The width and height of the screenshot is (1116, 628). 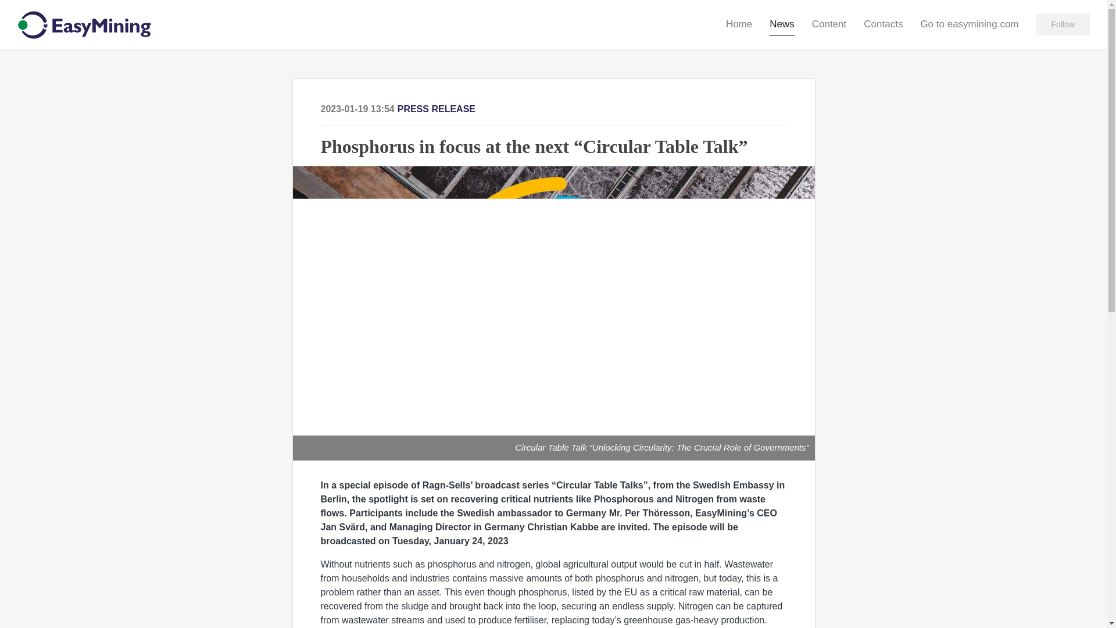 What do you see at coordinates (829, 24) in the screenshot?
I see `Content` at bounding box center [829, 24].